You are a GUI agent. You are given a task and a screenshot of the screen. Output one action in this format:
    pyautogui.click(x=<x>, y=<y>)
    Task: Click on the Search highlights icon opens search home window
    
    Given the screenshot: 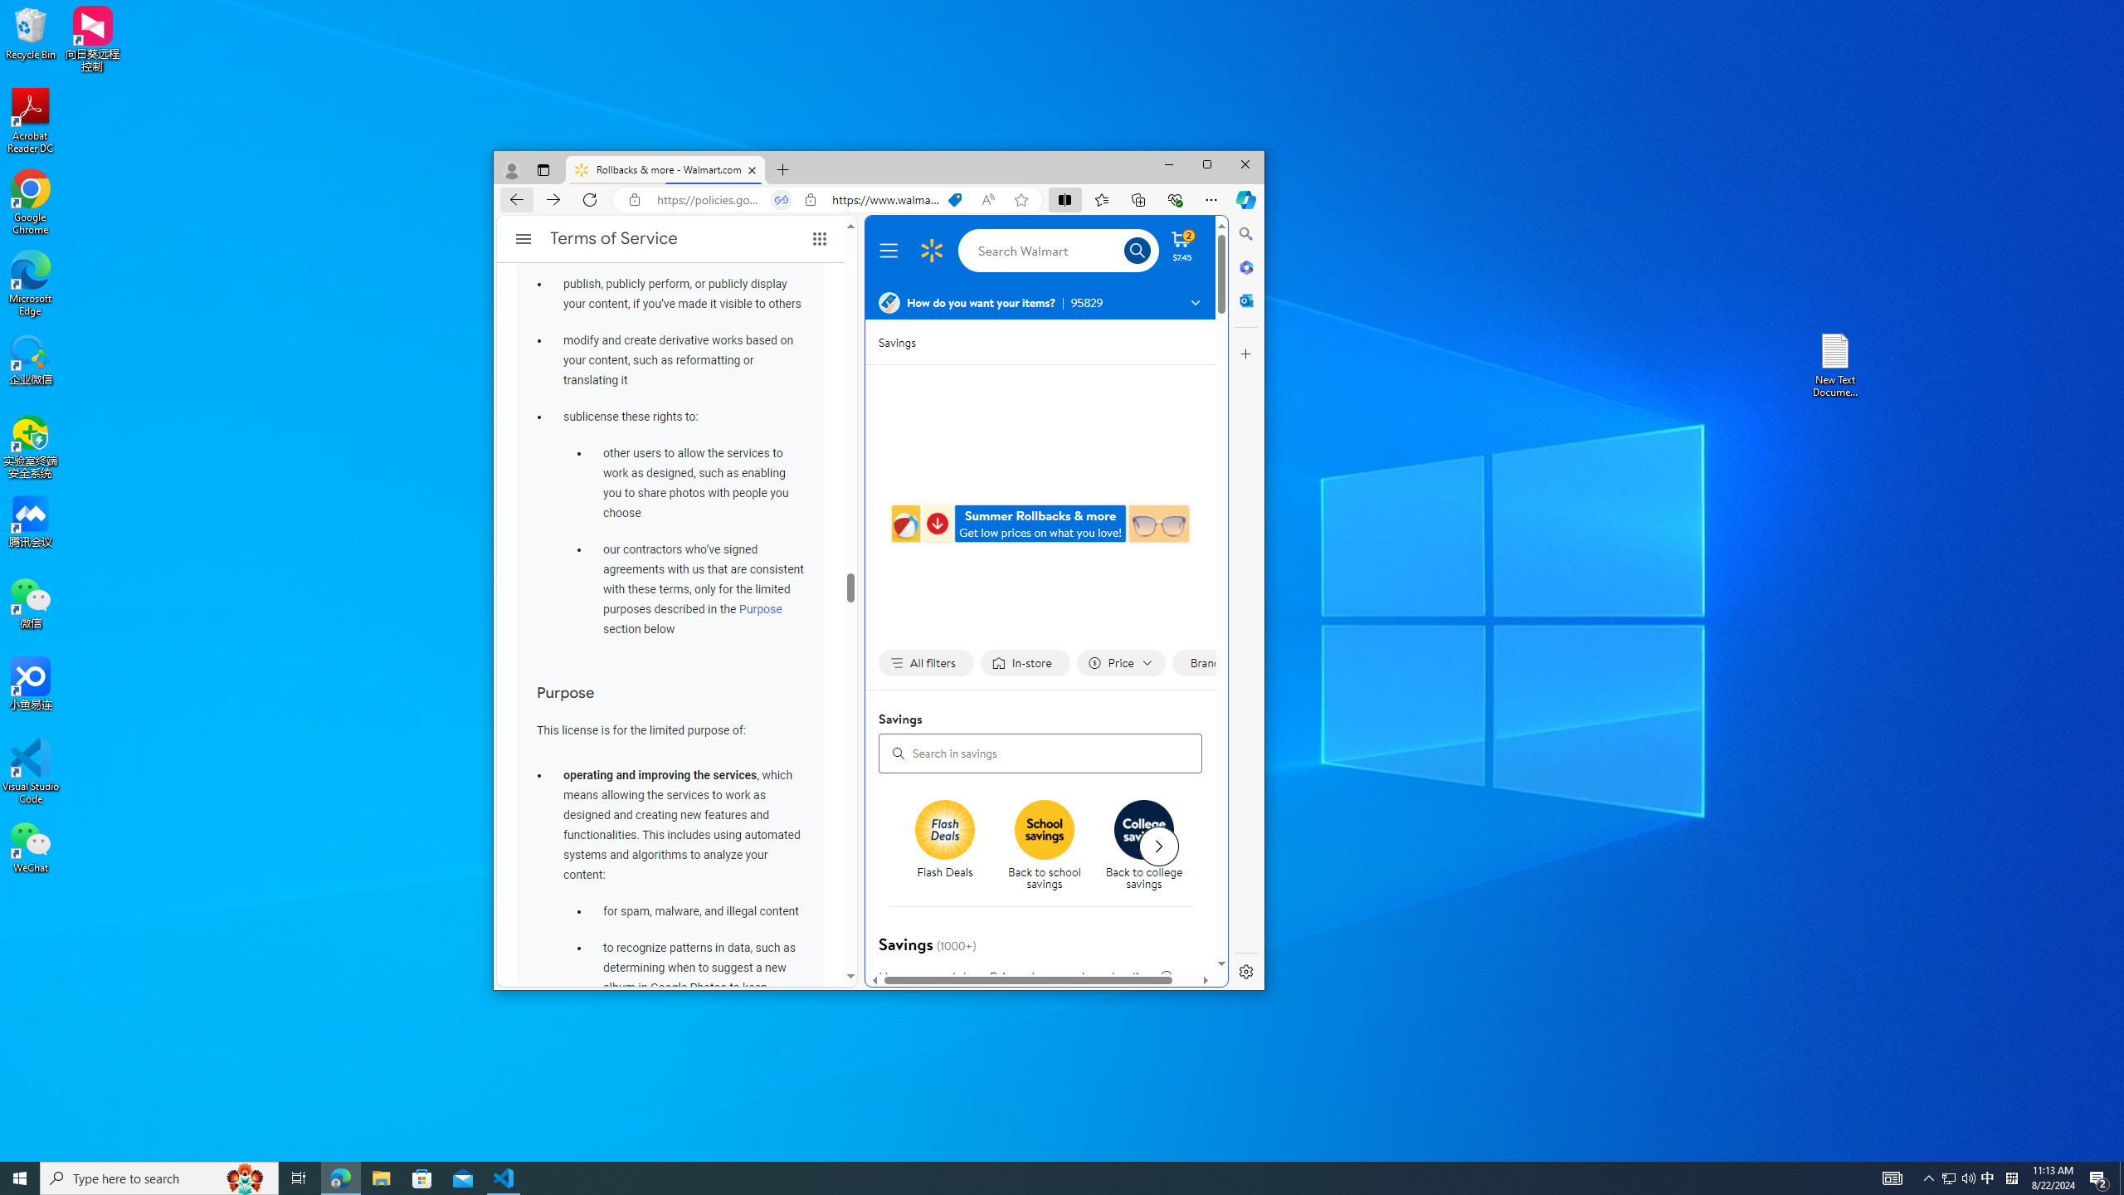 What is the action you would take?
    pyautogui.click(x=246, y=1178)
    